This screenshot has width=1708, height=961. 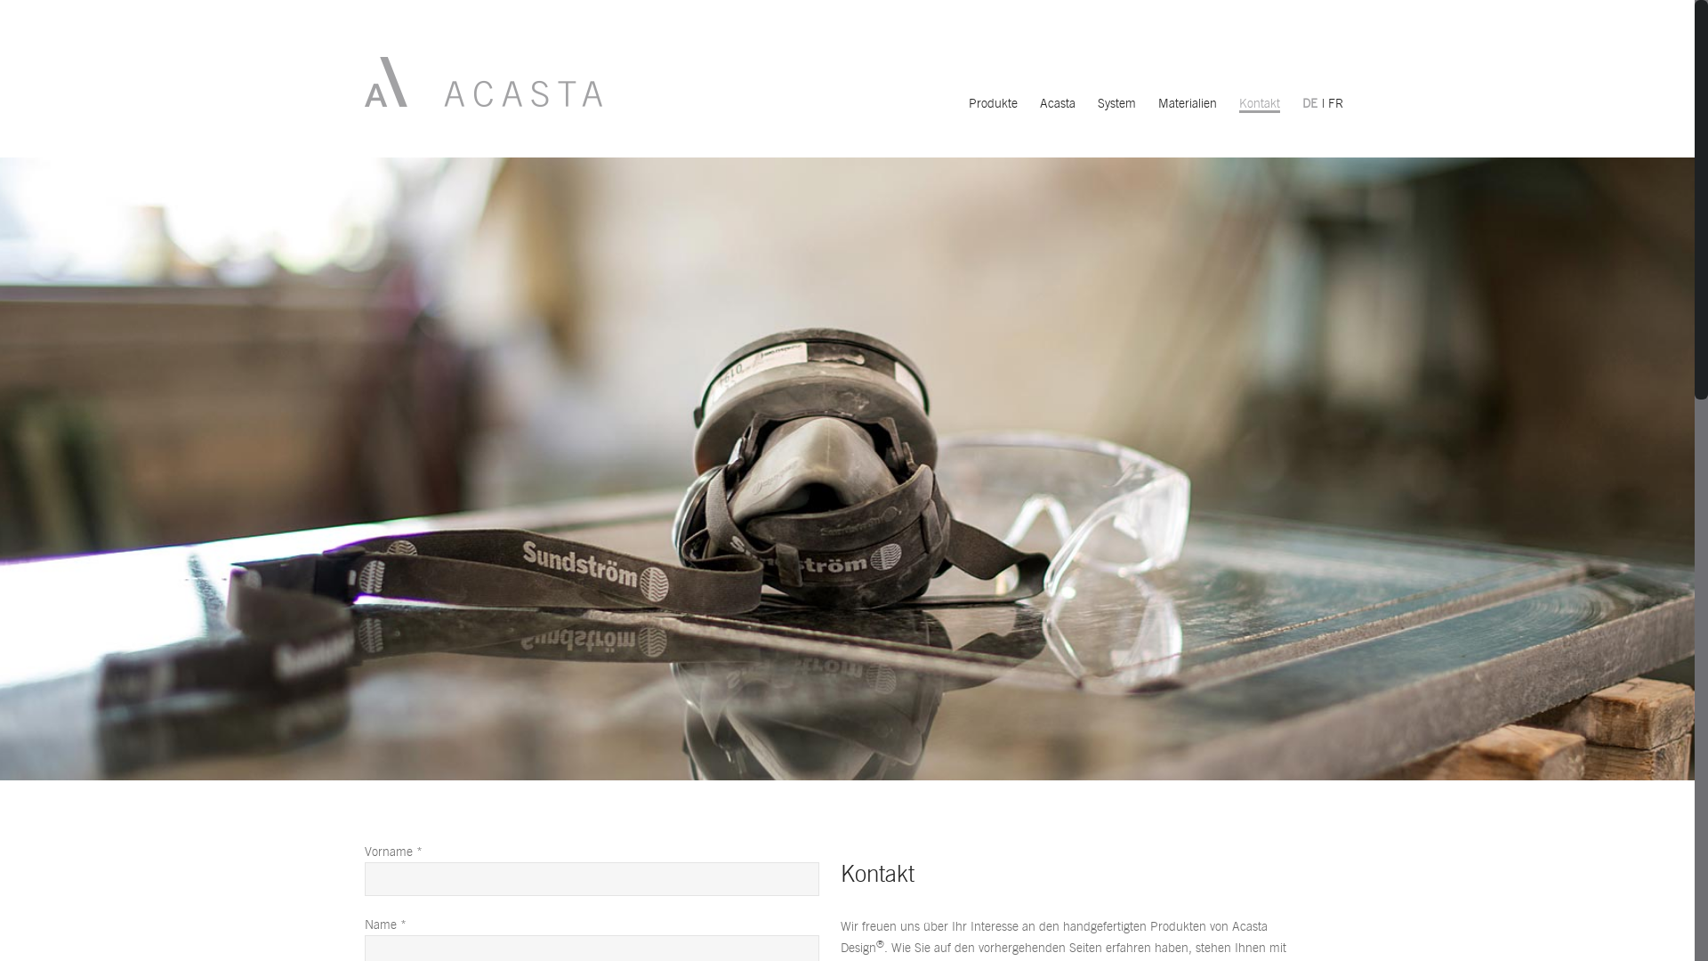 I want to click on DE, so click(x=1309, y=103).